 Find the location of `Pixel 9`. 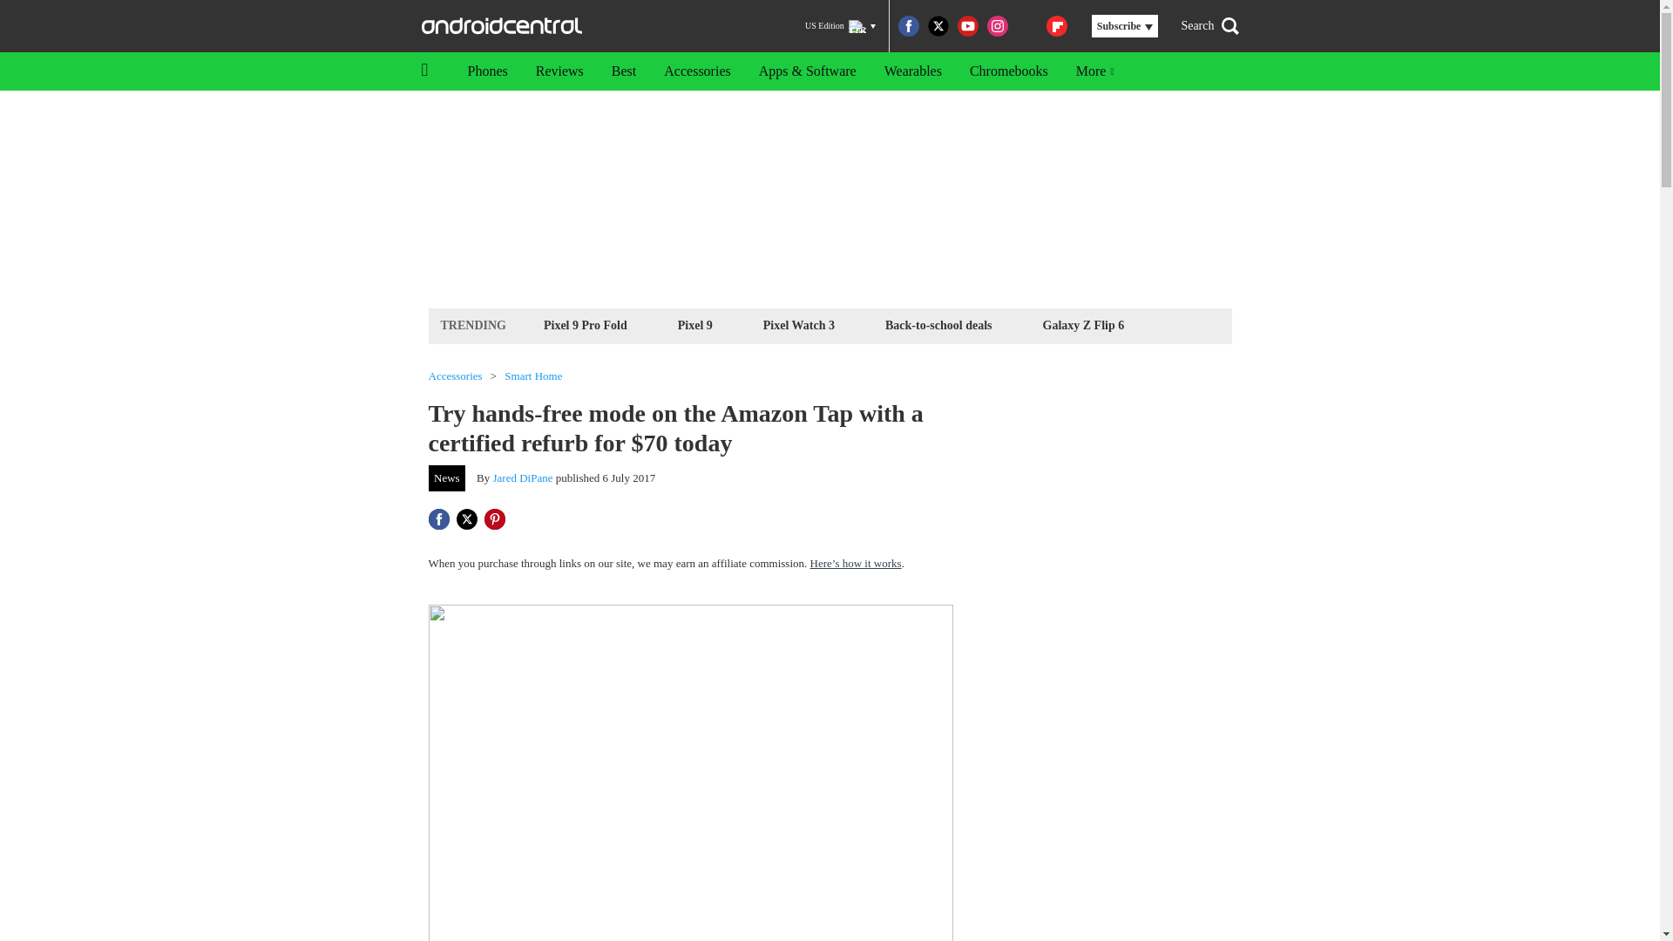

Pixel 9 is located at coordinates (695, 324).